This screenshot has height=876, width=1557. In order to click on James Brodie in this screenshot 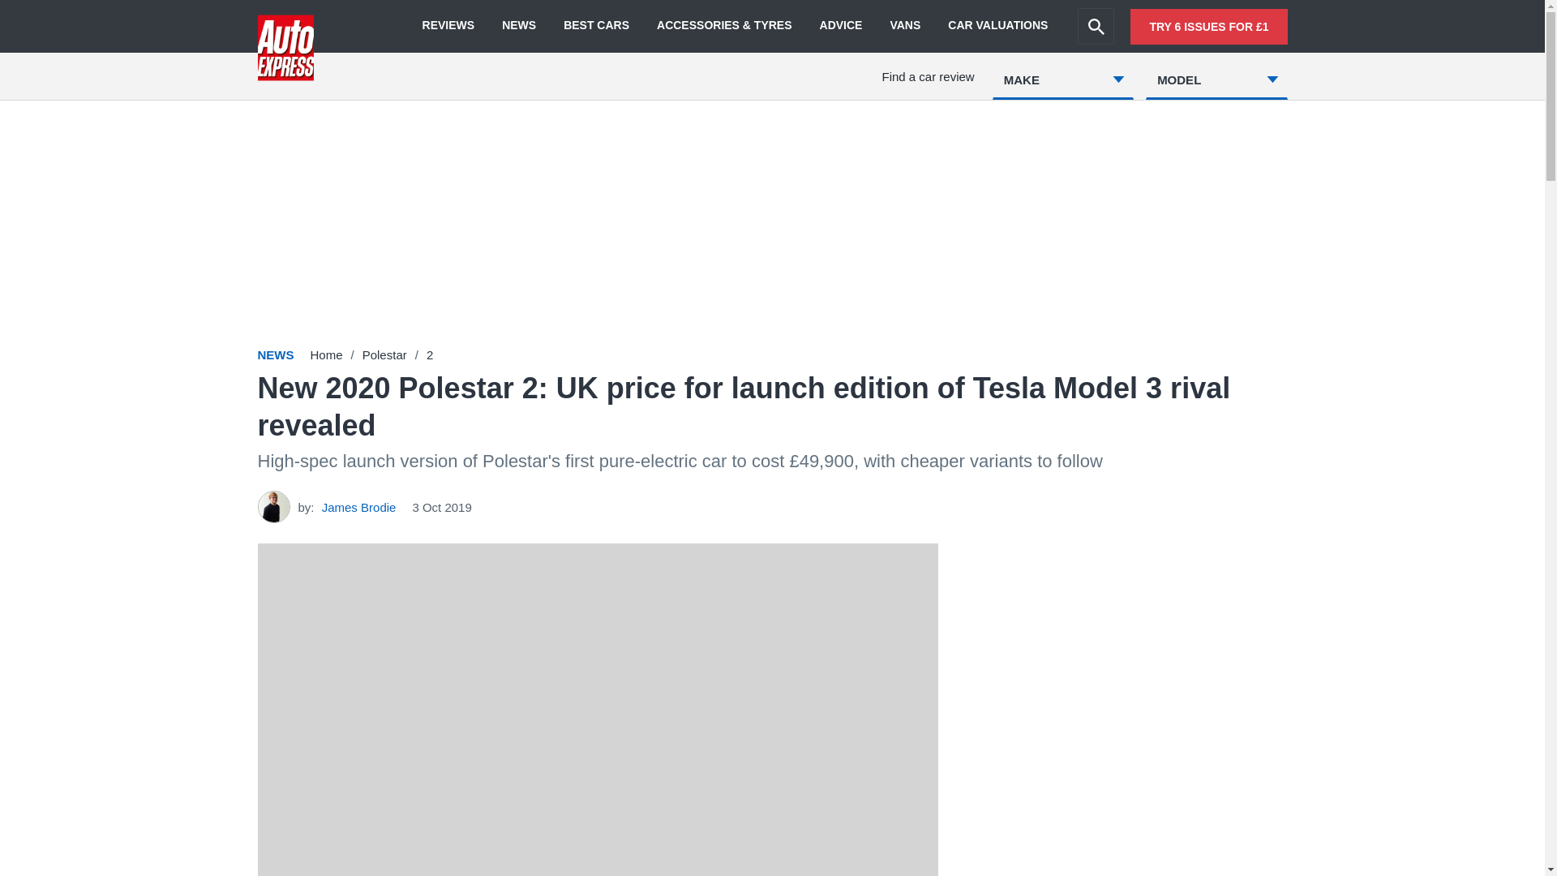, I will do `click(359, 506)`.